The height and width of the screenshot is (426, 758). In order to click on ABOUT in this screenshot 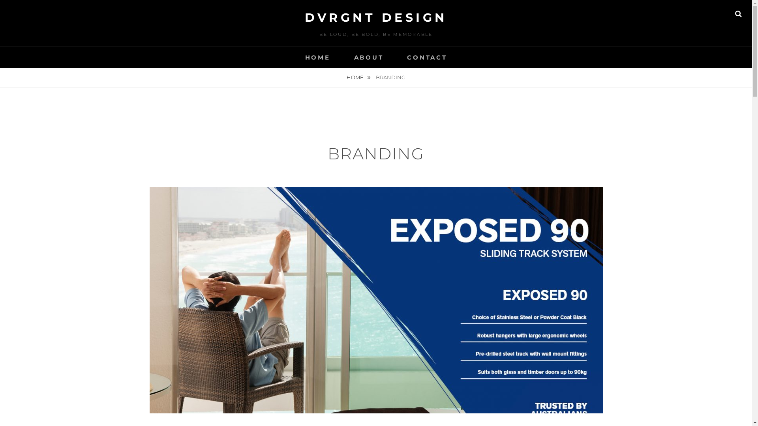, I will do `click(368, 58)`.